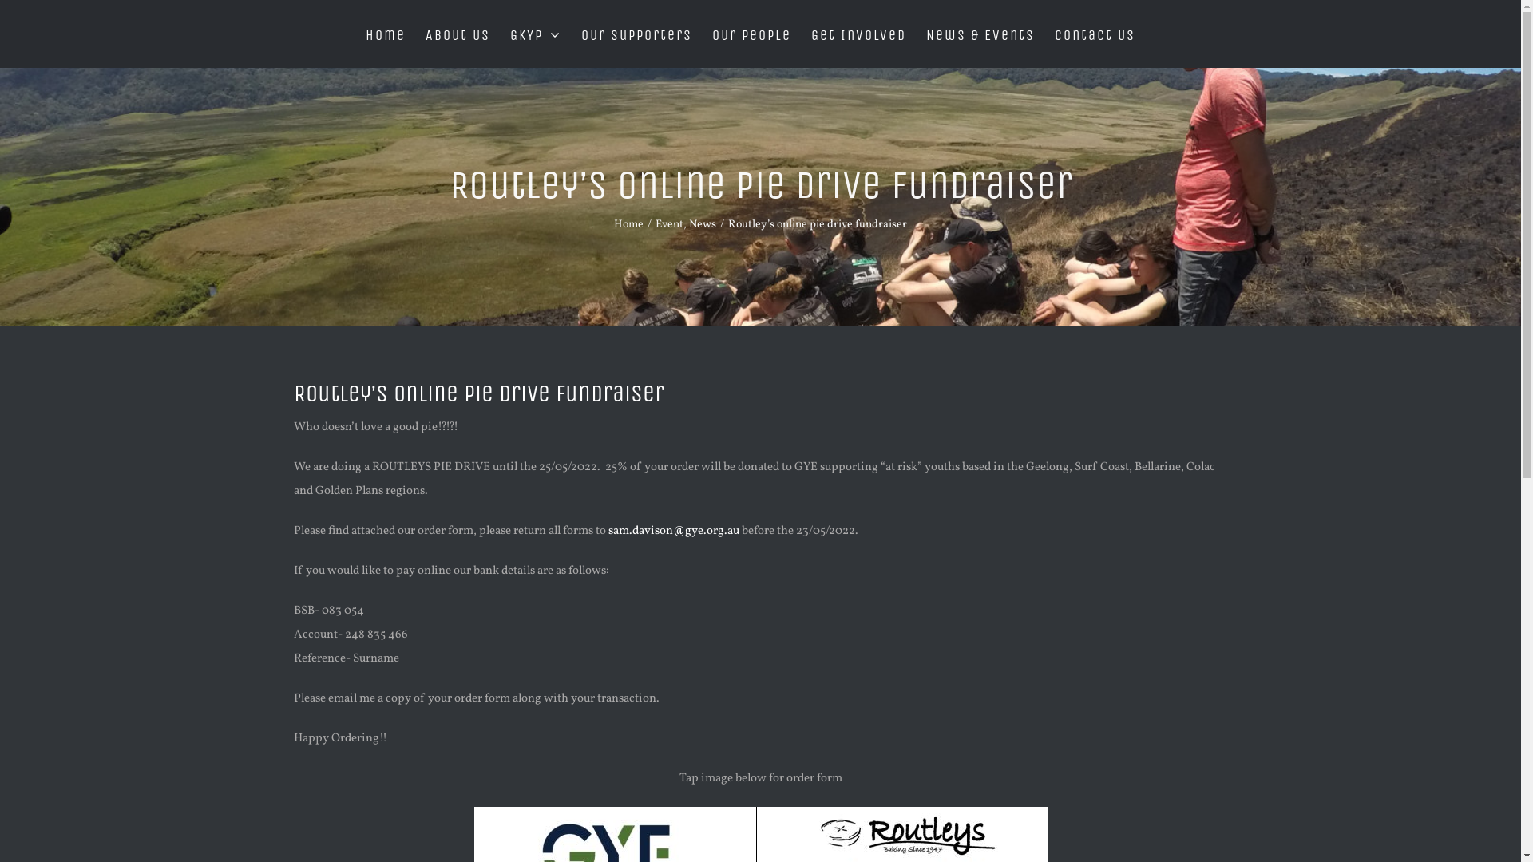  Describe the element at coordinates (1095, 34) in the screenshot. I see `Contact Us` at that location.